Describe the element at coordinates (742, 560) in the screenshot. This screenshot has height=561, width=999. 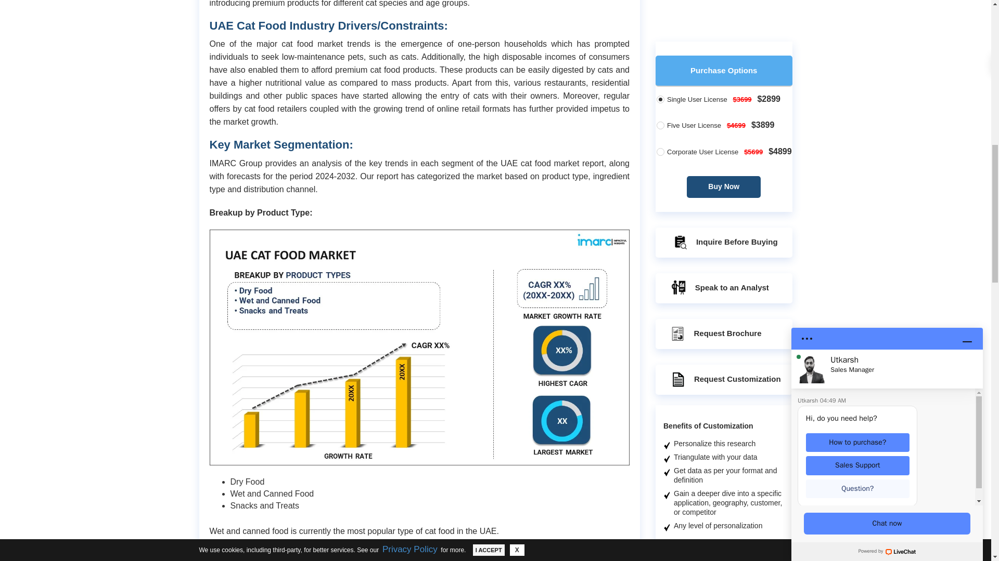
I see `Know more` at that location.